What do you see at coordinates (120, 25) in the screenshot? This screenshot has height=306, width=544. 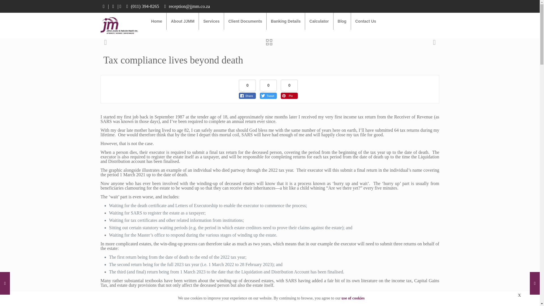 I see `JJMM` at bounding box center [120, 25].